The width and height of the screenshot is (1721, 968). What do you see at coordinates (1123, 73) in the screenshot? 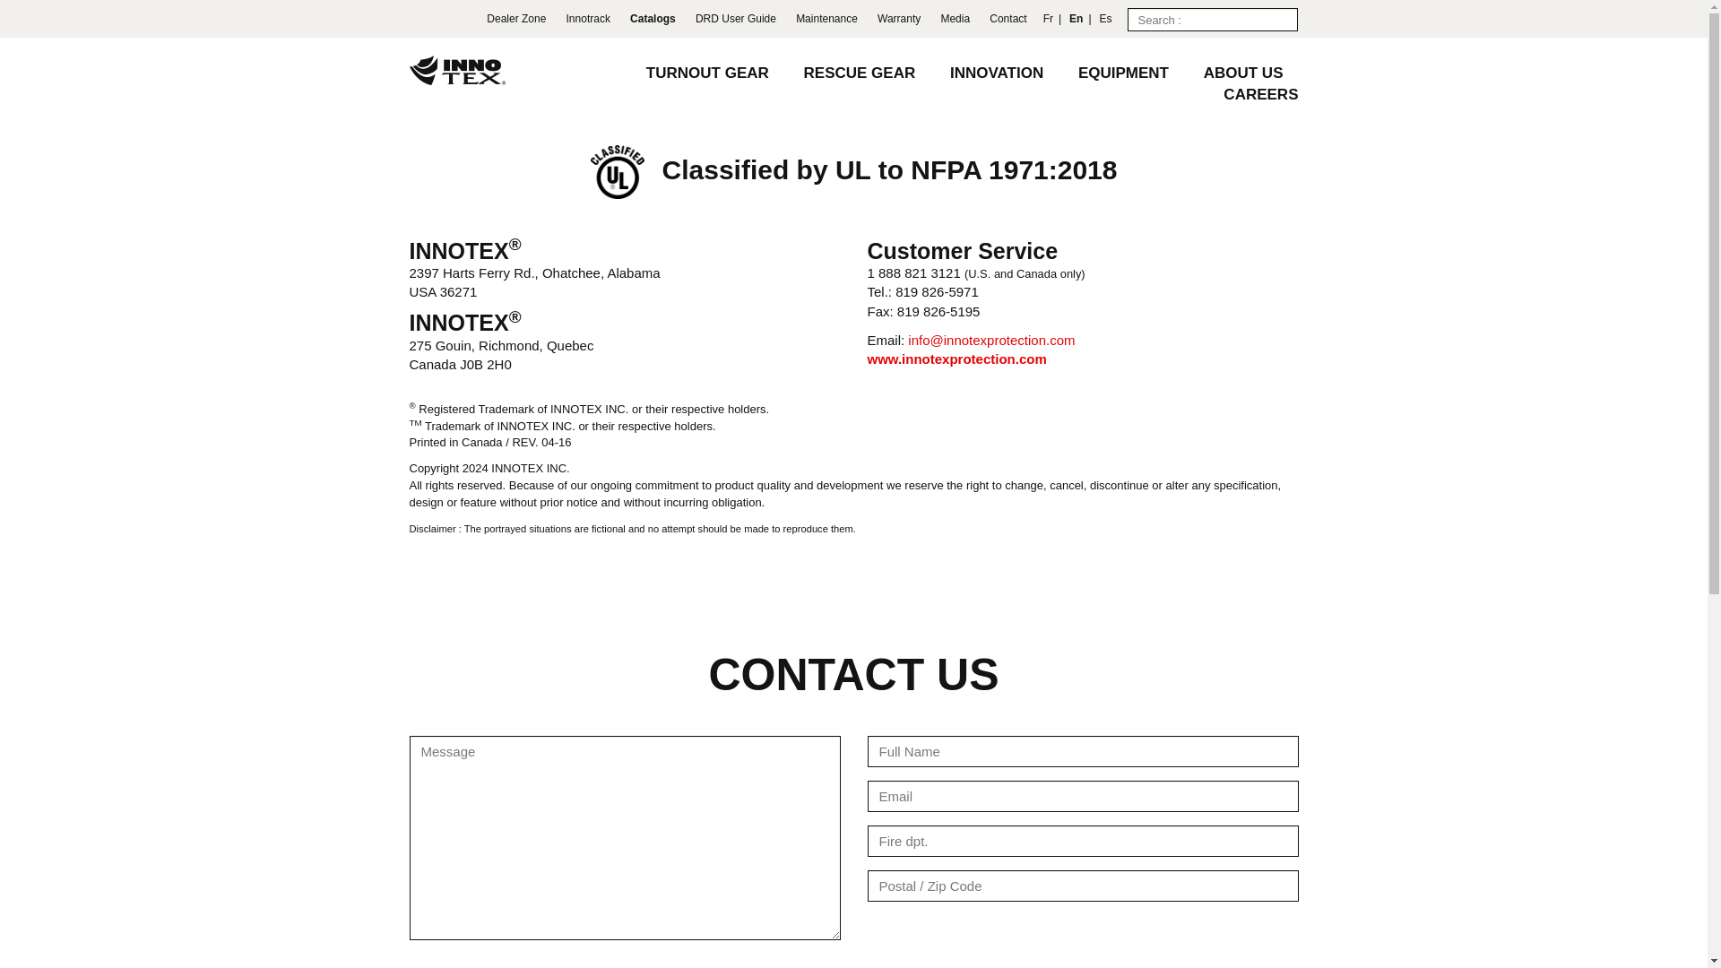
I see `EQUIPMENT` at bounding box center [1123, 73].